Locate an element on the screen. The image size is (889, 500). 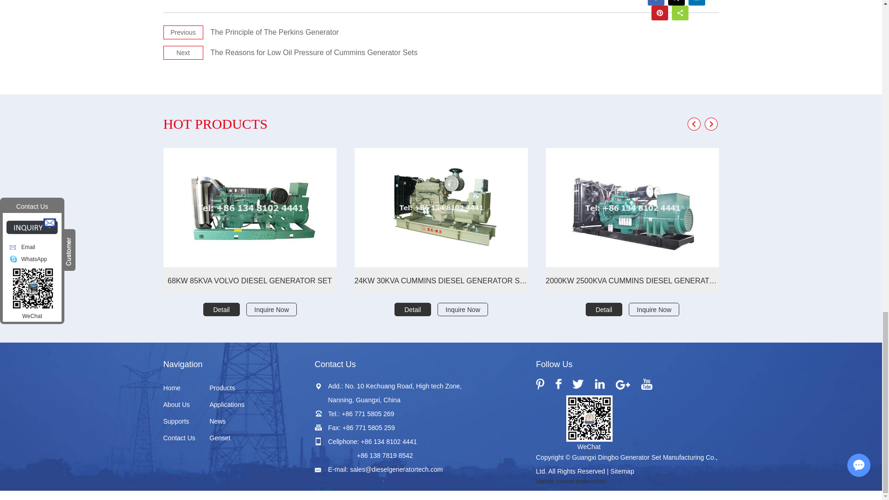
24KW 30KVA Cummins Diesel Generator Set is located at coordinates (441, 207).